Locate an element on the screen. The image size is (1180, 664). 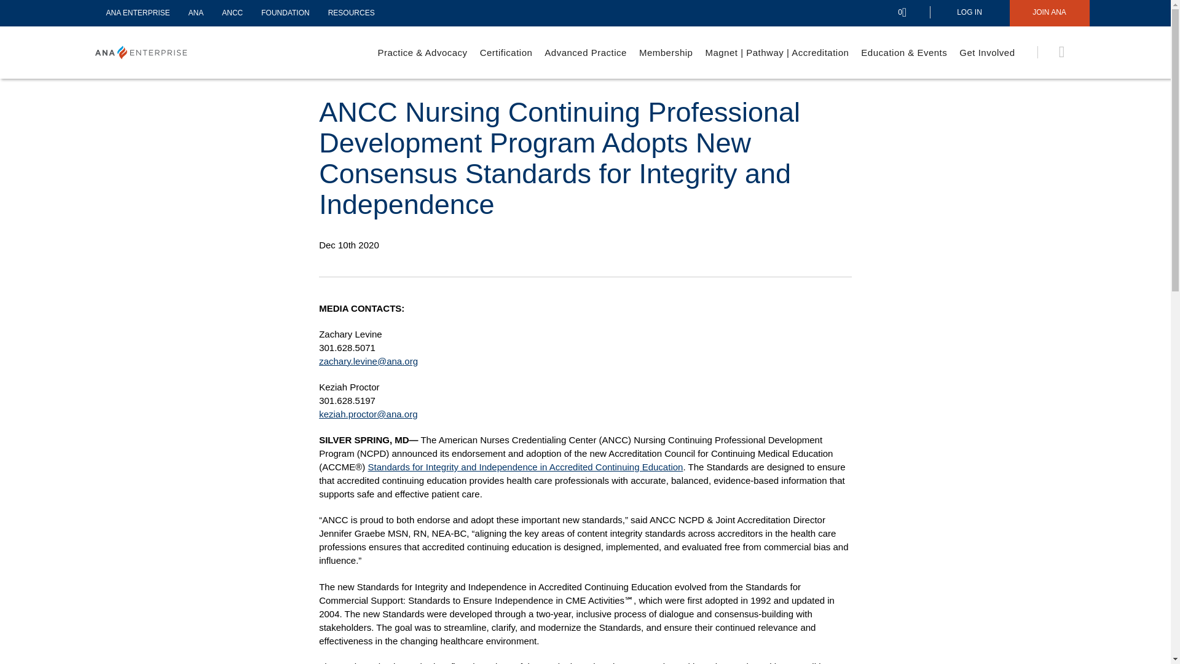
Join ANA is located at coordinates (1048, 14).